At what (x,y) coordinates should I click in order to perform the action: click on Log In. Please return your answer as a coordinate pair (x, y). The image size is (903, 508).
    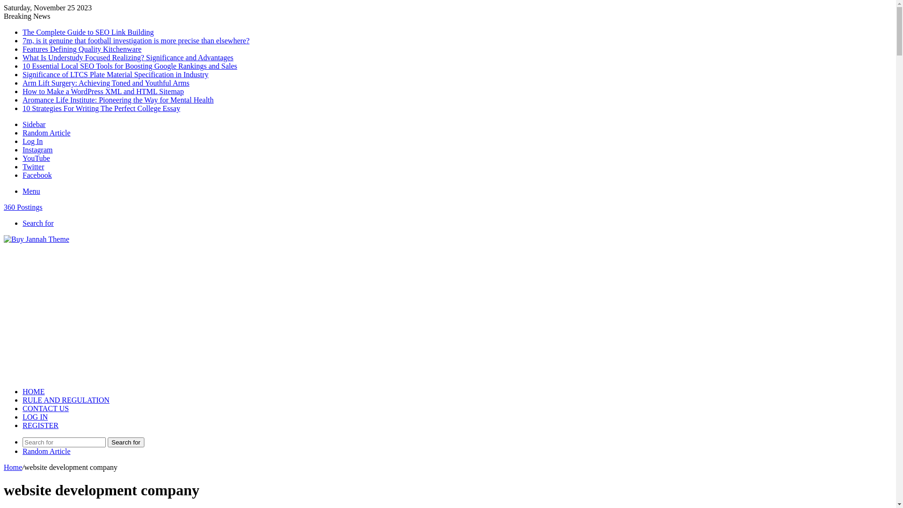
    Looking at the image, I should click on (33, 141).